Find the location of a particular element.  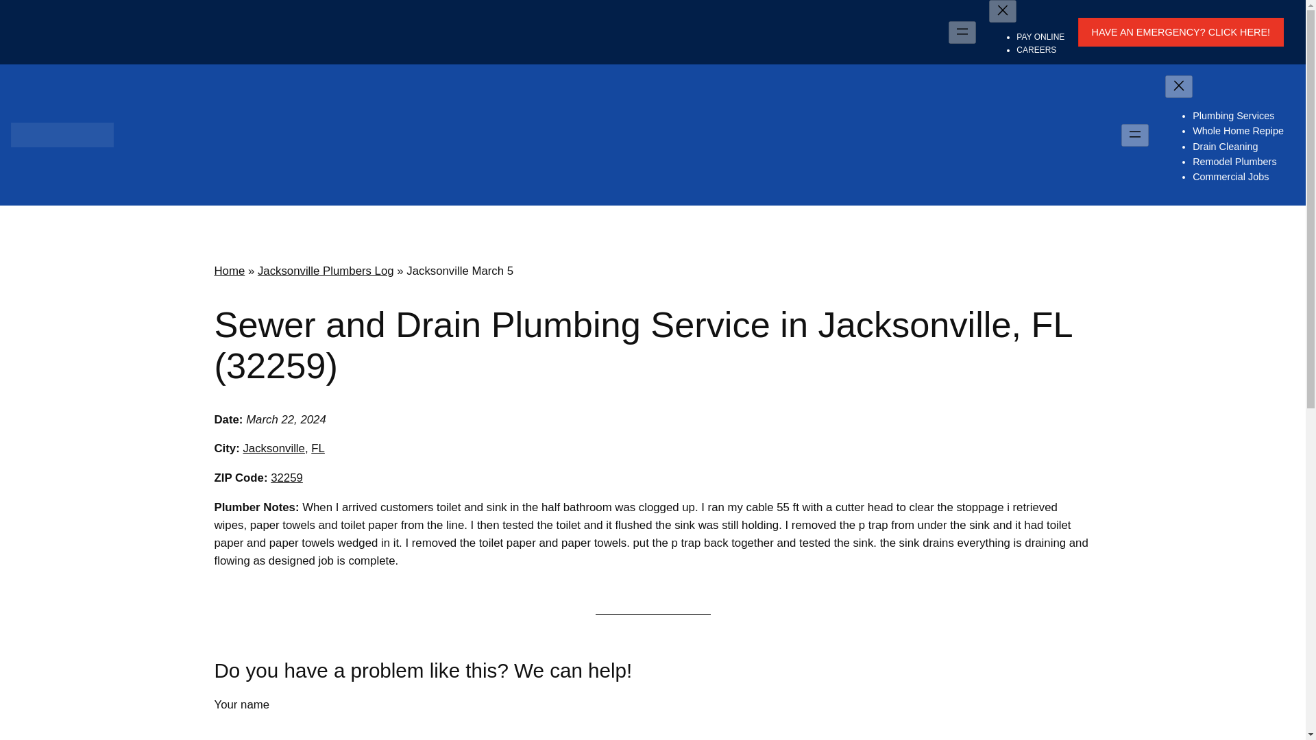

Jacksonville Plumbers Log is located at coordinates (326, 271).